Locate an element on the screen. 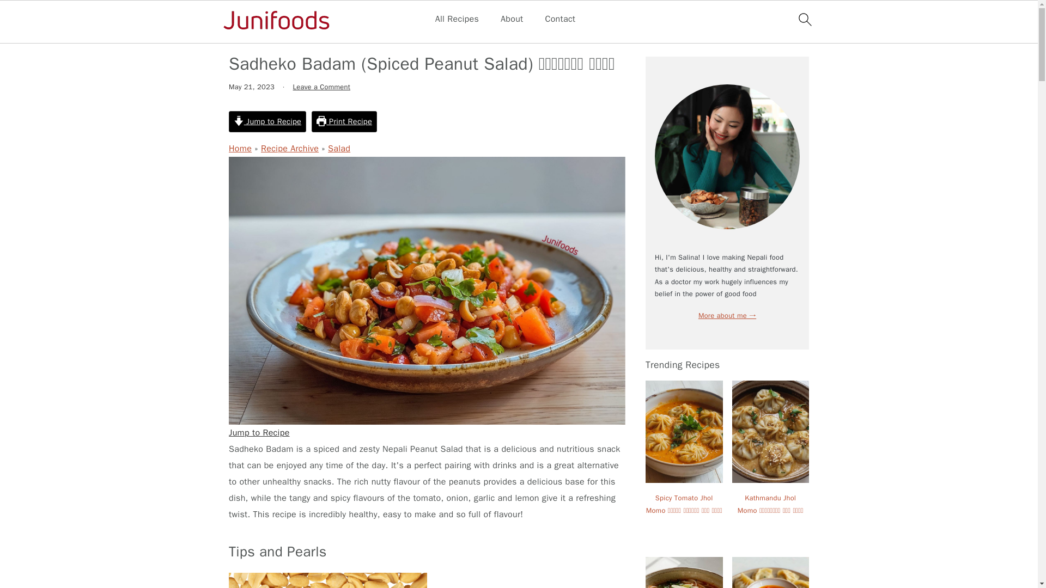  All Recipes is located at coordinates (457, 19).